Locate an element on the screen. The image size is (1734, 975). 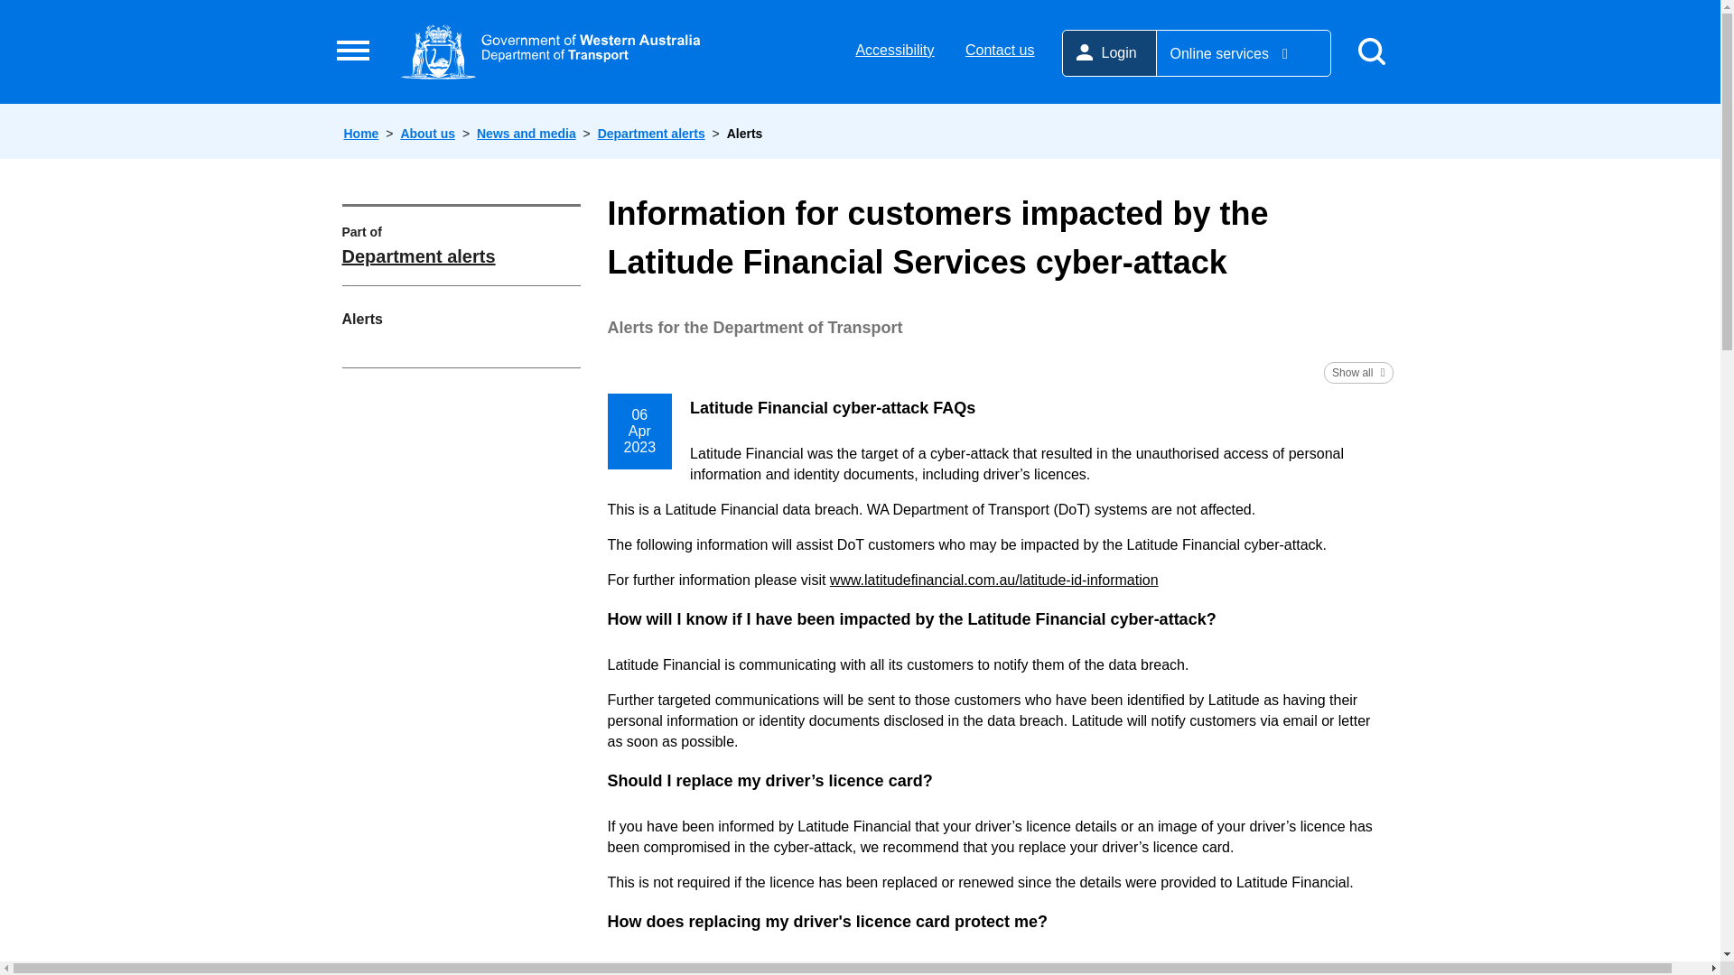
Open search menu is located at coordinates (1370, 52).